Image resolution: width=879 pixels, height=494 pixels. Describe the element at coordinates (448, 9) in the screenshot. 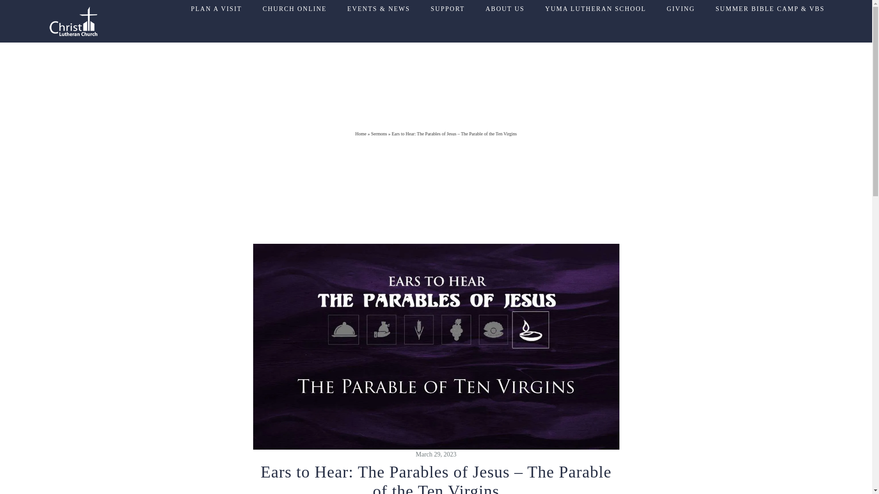

I see `SUPPORT` at that location.